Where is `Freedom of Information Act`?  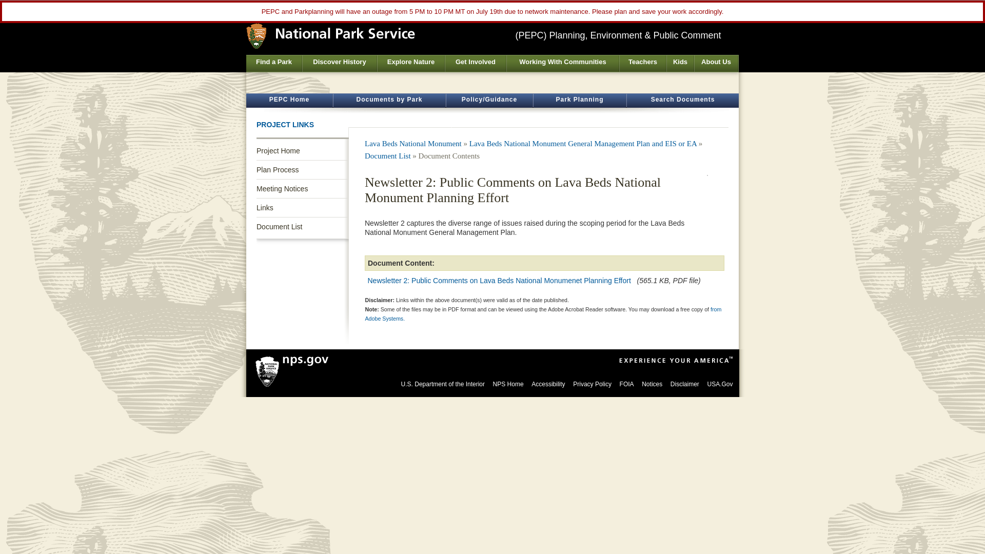 Freedom of Information Act is located at coordinates (627, 384).